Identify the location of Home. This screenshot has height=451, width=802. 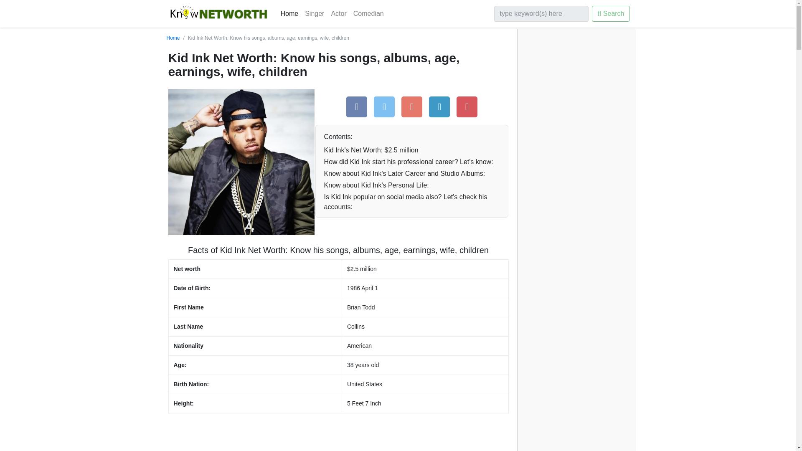
(173, 38).